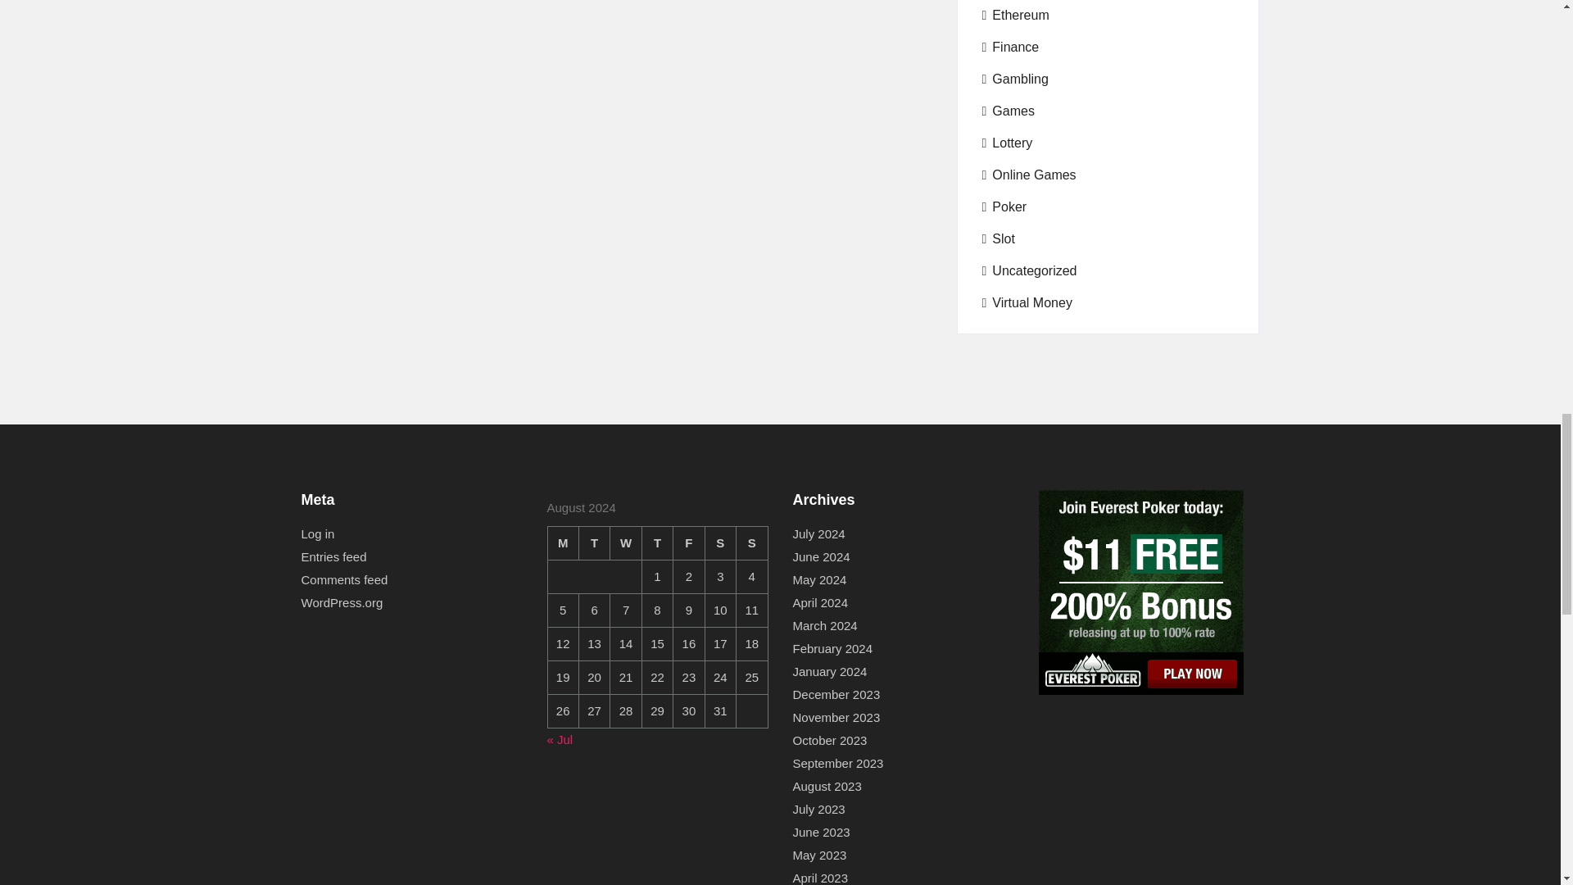 This screenshot has width=1573, height=885. What do you see at coordinates (998, 238) in the screenshot?
I see `Slot` at bounding box center [998, 238].